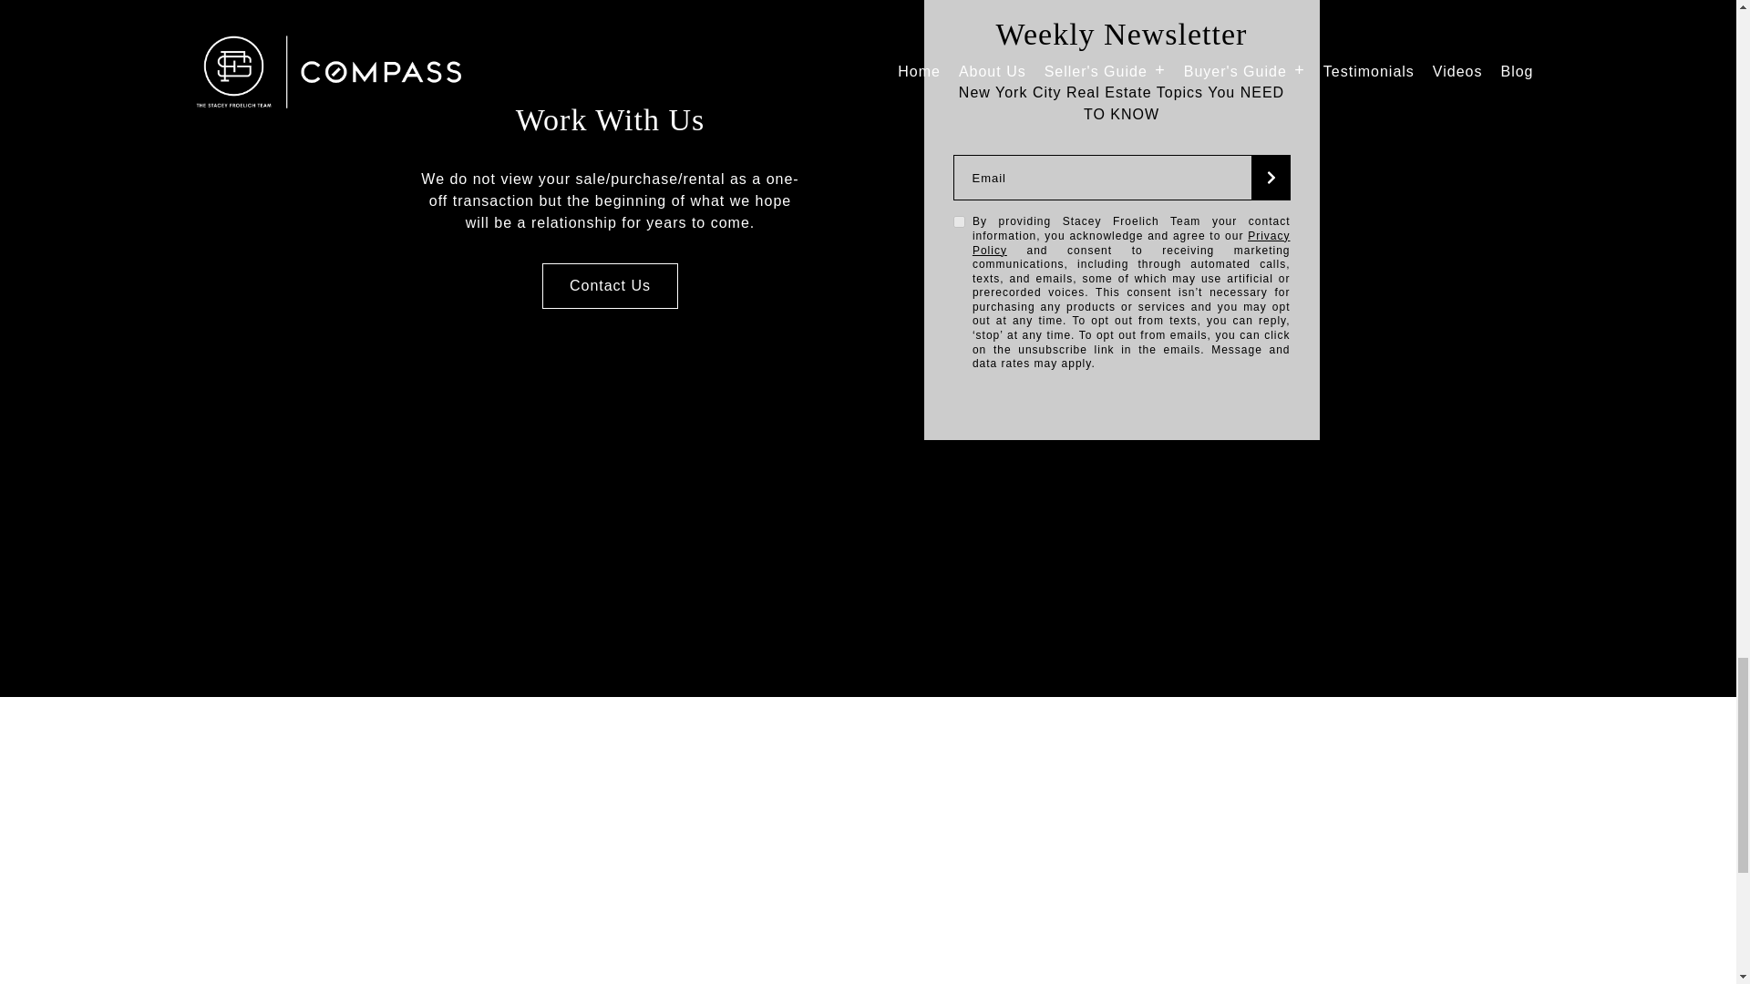  Describe the element at coordinates (611, 286) in the screenshot. I see `Contact Us` at that location.